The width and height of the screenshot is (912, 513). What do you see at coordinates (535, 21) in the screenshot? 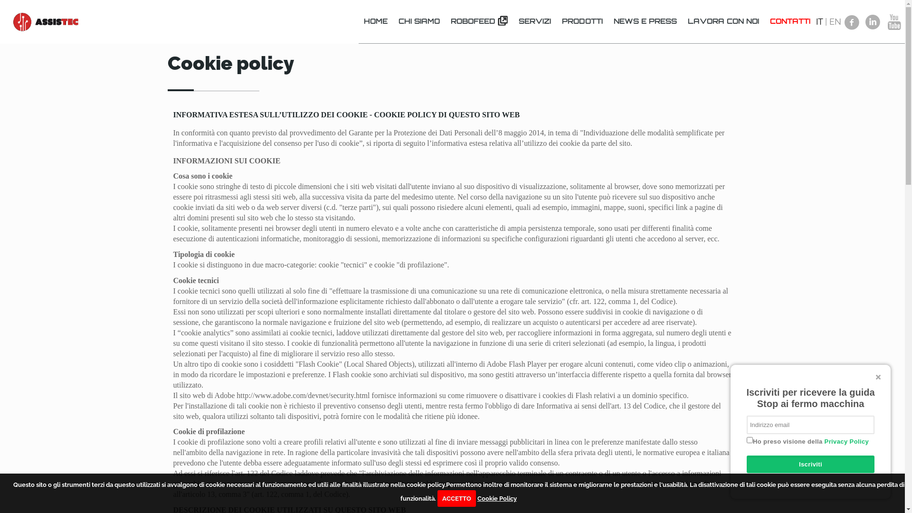
I see `SERVIZI` at bounding box center [535, 21].